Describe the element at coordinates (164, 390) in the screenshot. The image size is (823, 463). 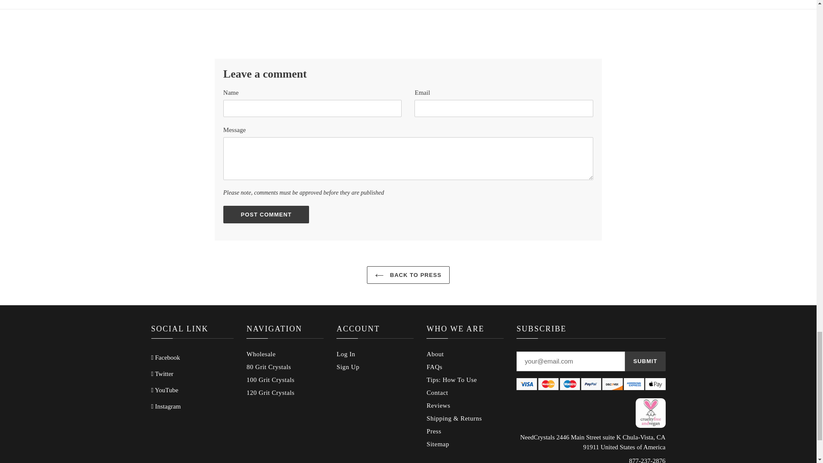
I see `YouTube` at that location.